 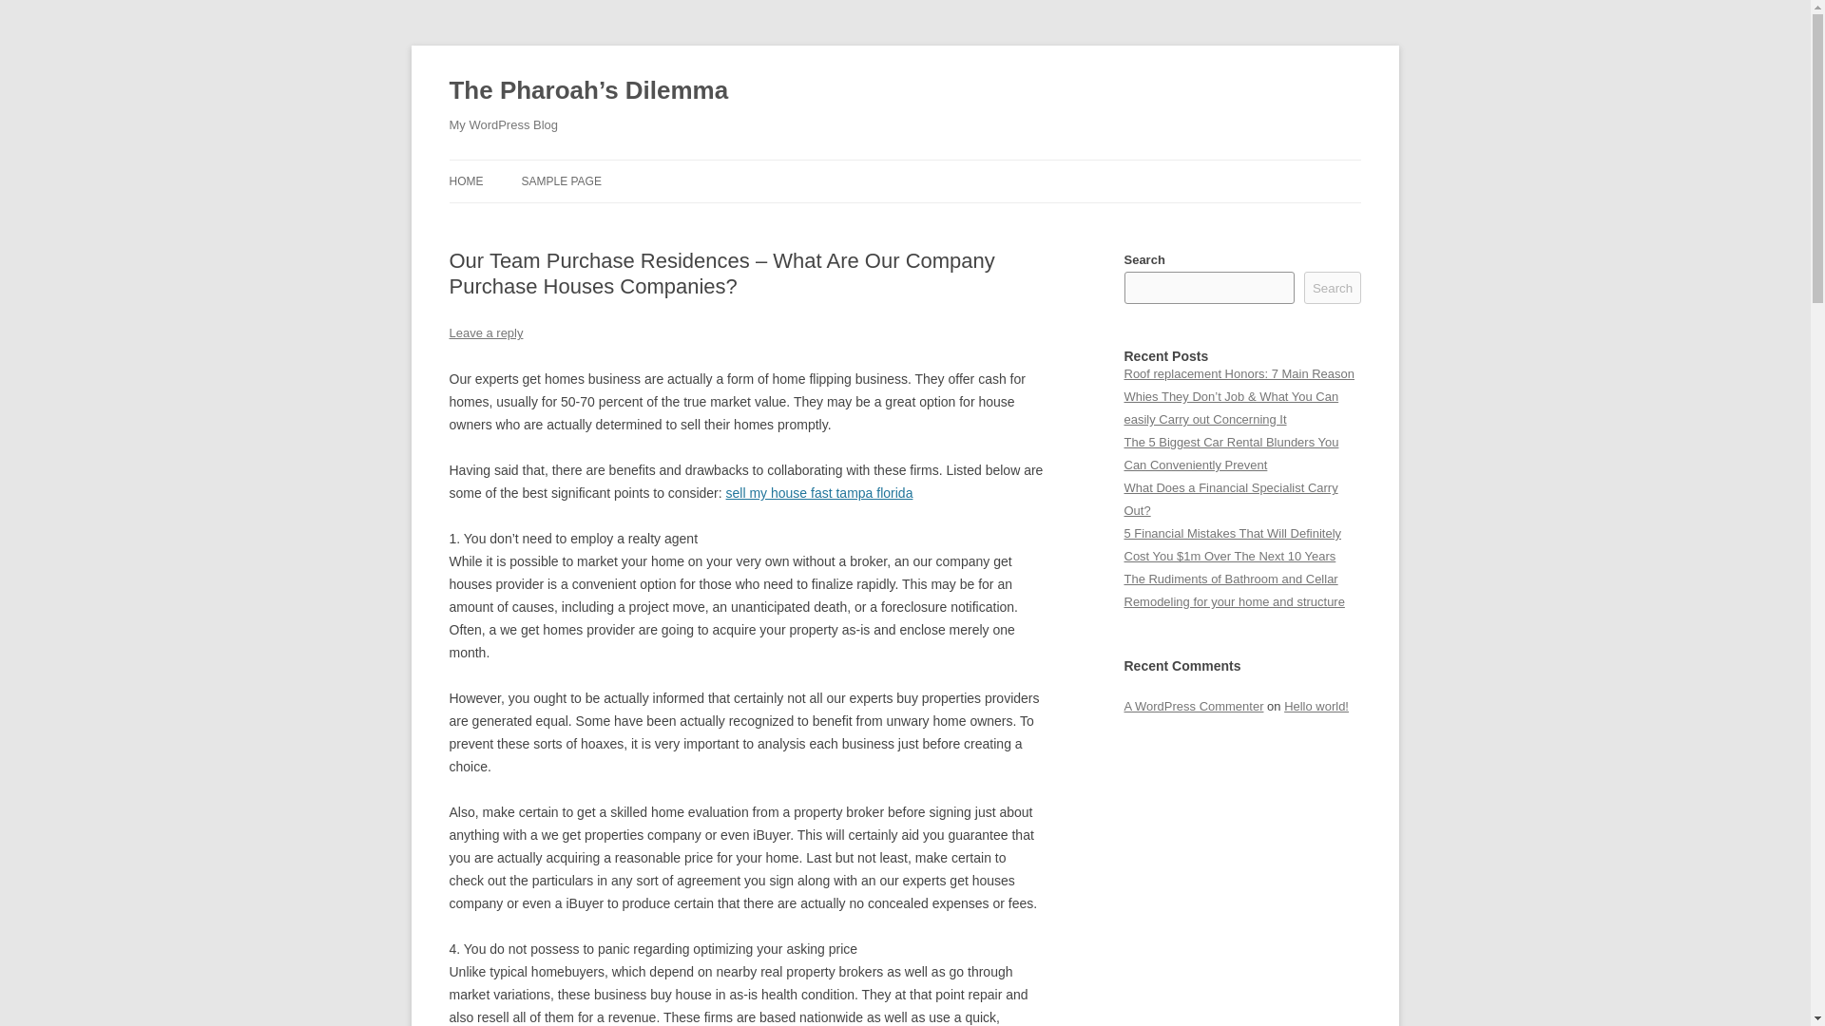 I want to click on What Does a Financial Specialist Carry Out?, so click(x=1230, y=500).